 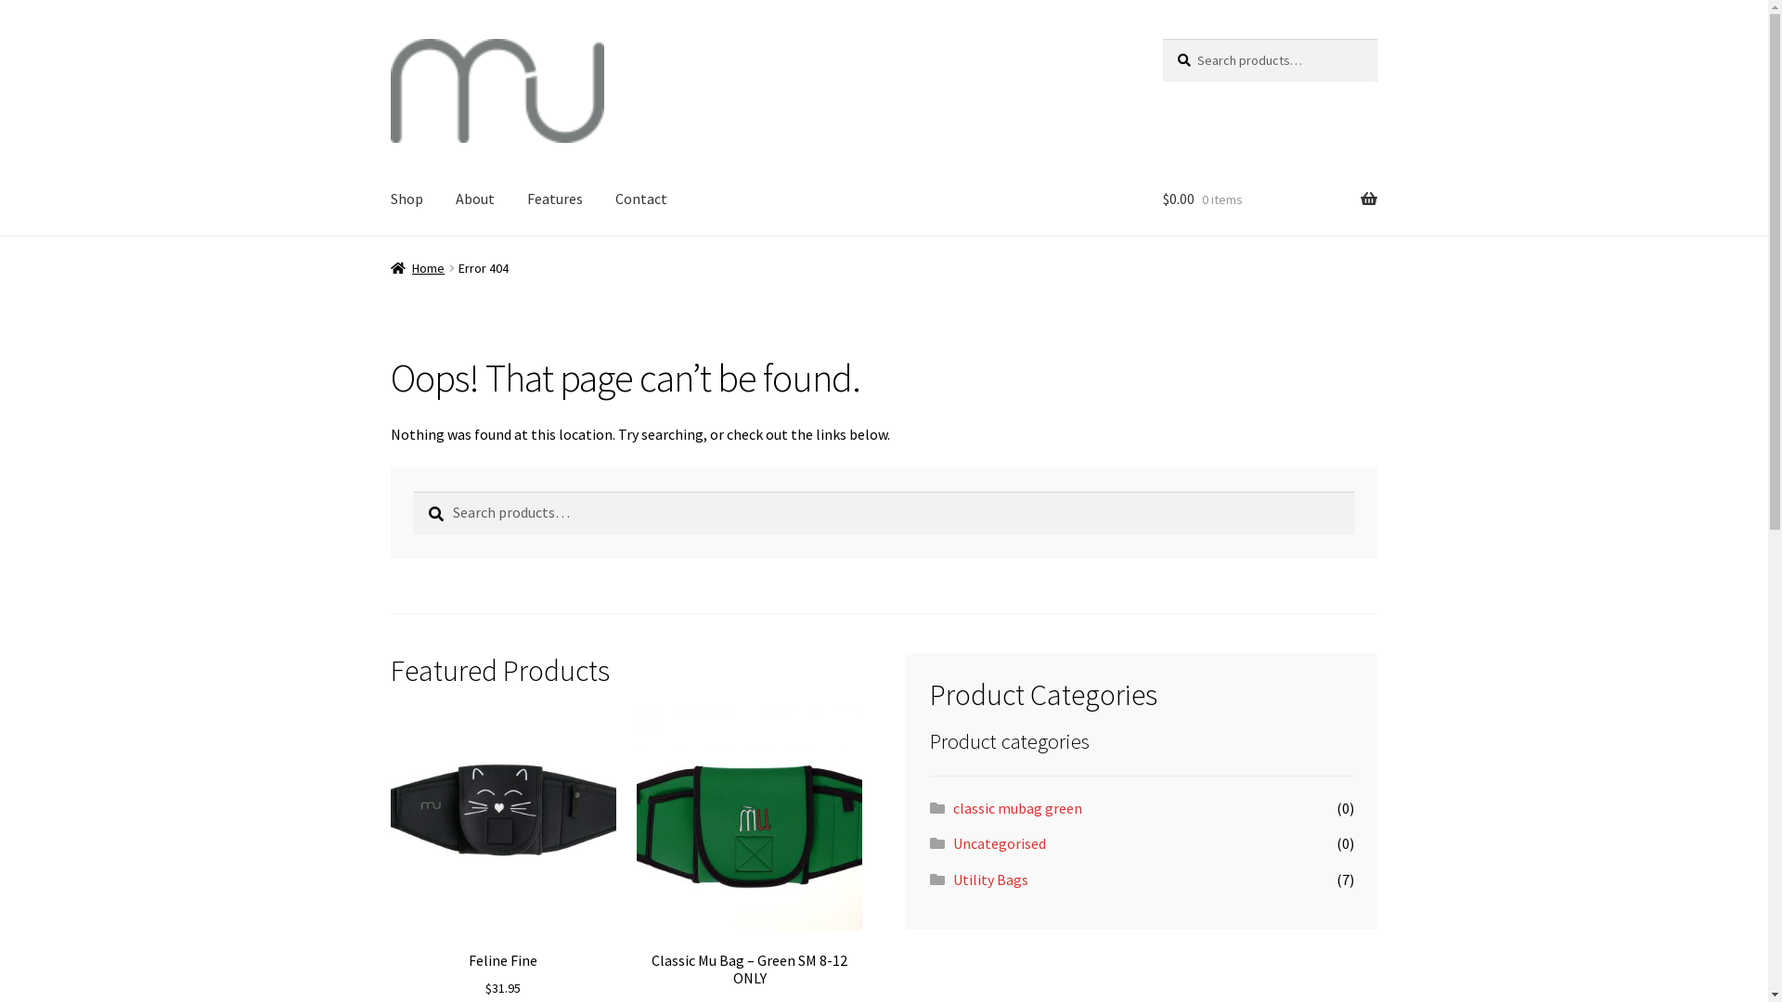 What do you see at coordinates (1162, 39) in the screenshot?
I see `Search` at bounding box center [1162, 39].